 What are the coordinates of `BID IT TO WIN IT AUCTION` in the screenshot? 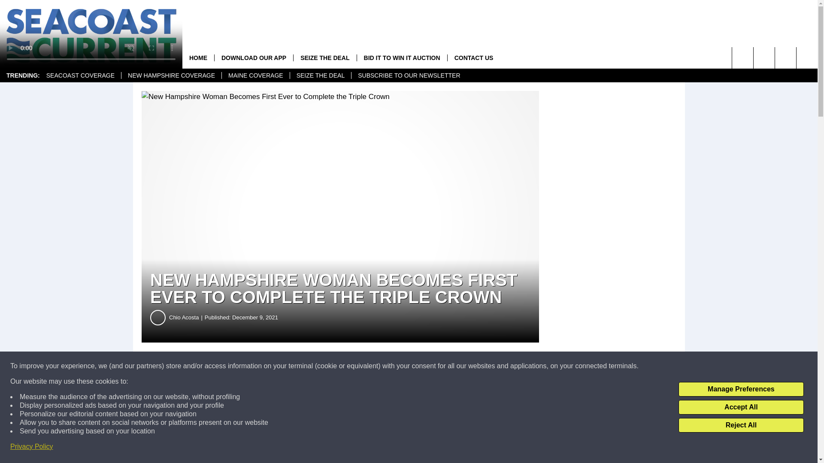 It's located at (402, 57).